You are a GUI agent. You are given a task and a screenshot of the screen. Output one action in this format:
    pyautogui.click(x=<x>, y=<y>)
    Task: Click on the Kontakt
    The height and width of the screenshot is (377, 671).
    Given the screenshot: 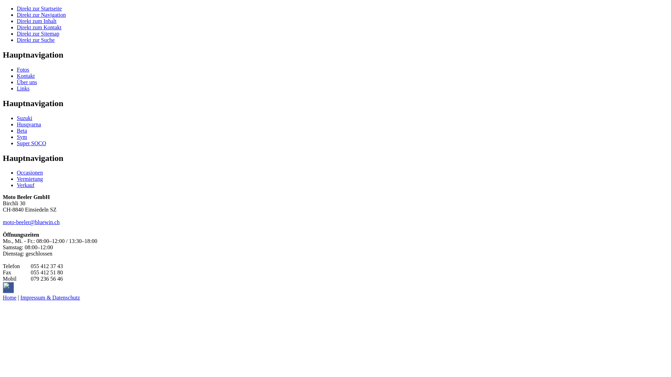 What is the action you would take?
    pyautogui.click(x=26, y=76)
    